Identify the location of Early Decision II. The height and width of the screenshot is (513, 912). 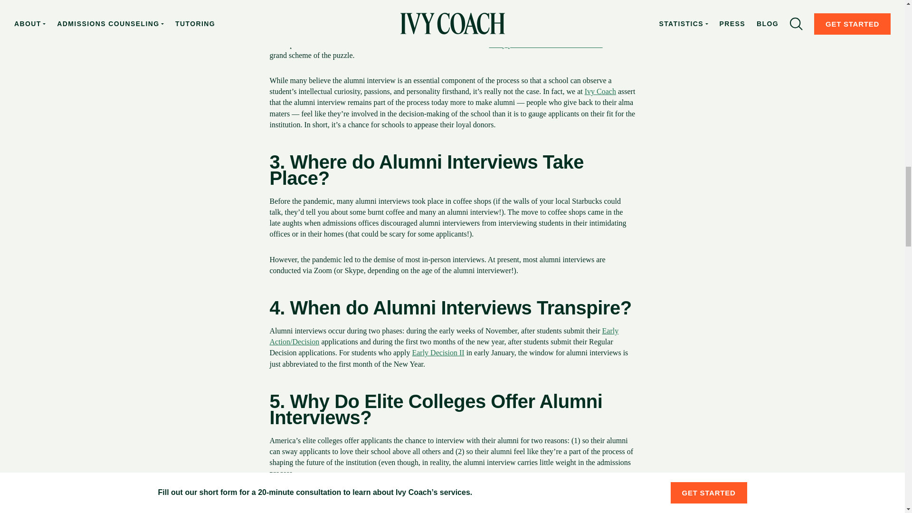
(438, 352).